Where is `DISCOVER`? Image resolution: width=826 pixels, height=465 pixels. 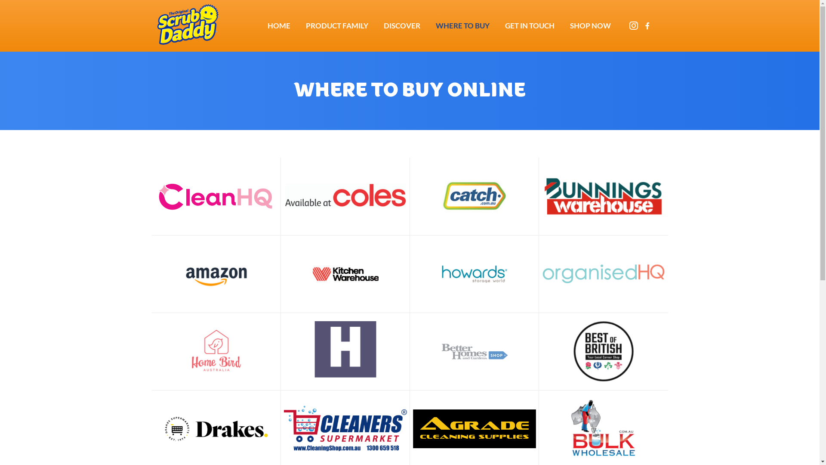 DISCOVER is located at coordinates (402, 26).